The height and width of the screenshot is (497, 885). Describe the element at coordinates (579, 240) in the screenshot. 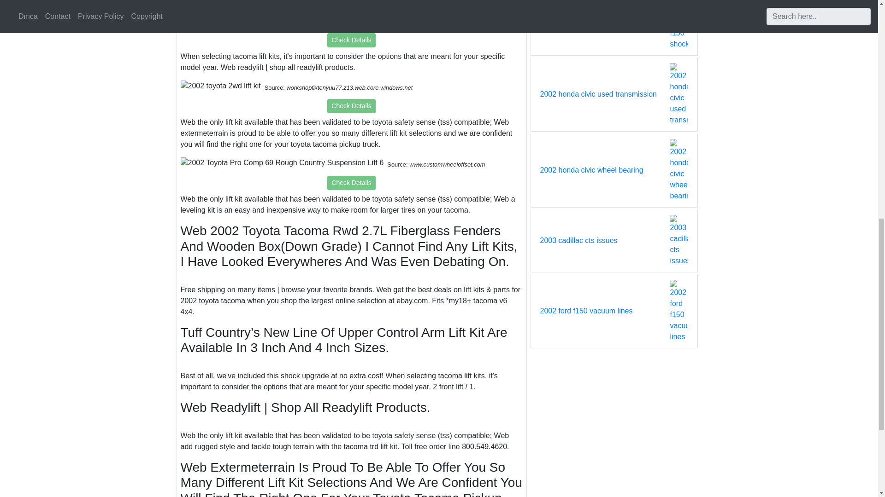

I see `2003 cadillac cts issues` at that location.